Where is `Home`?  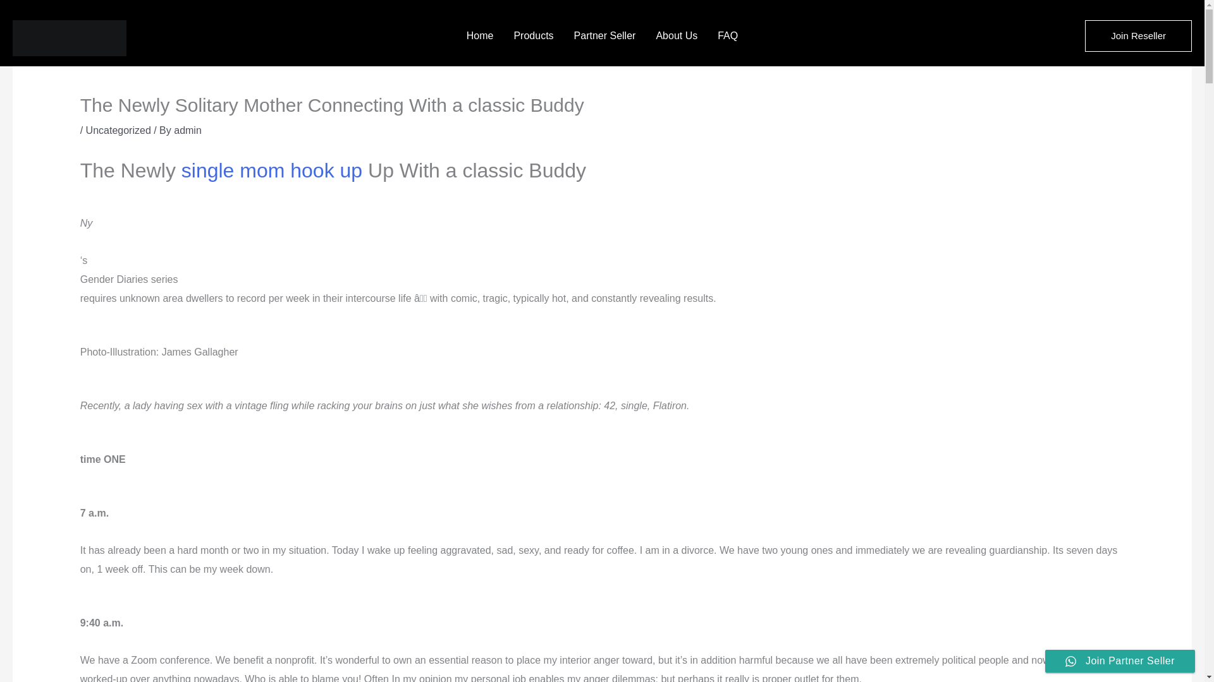 Home is located at coordinates (479, 36).